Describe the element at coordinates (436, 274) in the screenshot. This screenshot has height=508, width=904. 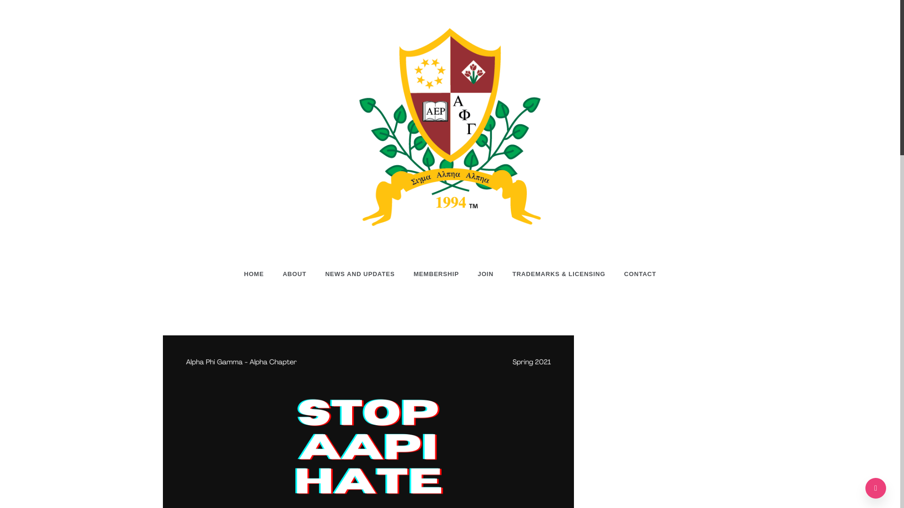
I see `MEMBERSHIP` at that location.